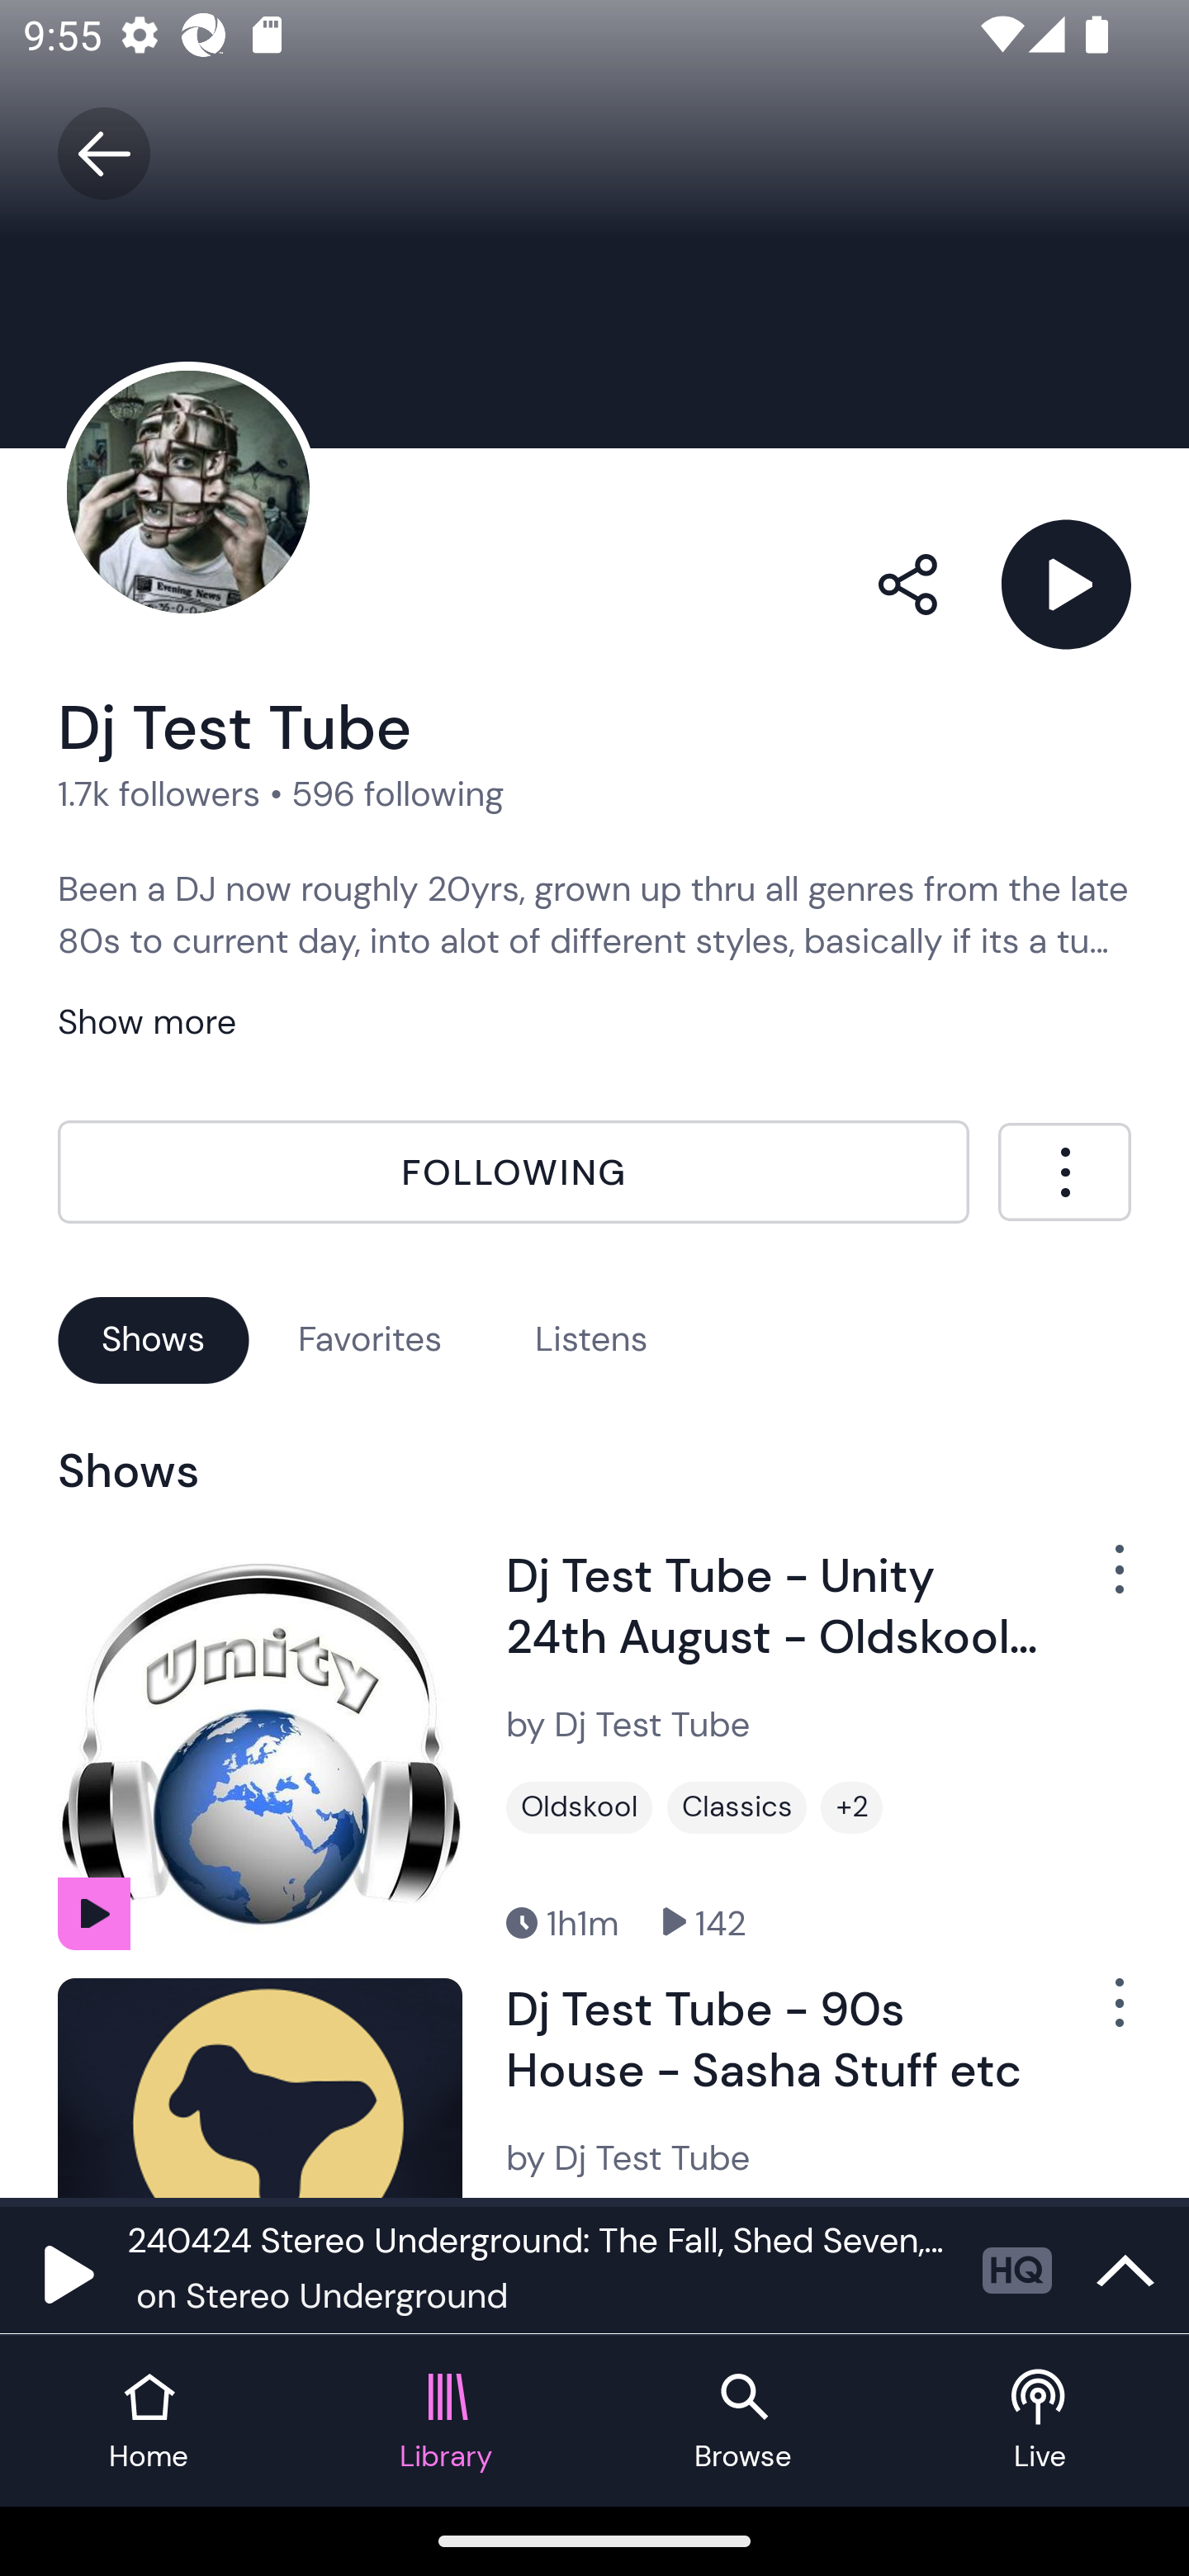 Image resolution: width=1189 pixels, height=2576 pixels. I want to click on Browse tab Browse, so click(743, 2421).